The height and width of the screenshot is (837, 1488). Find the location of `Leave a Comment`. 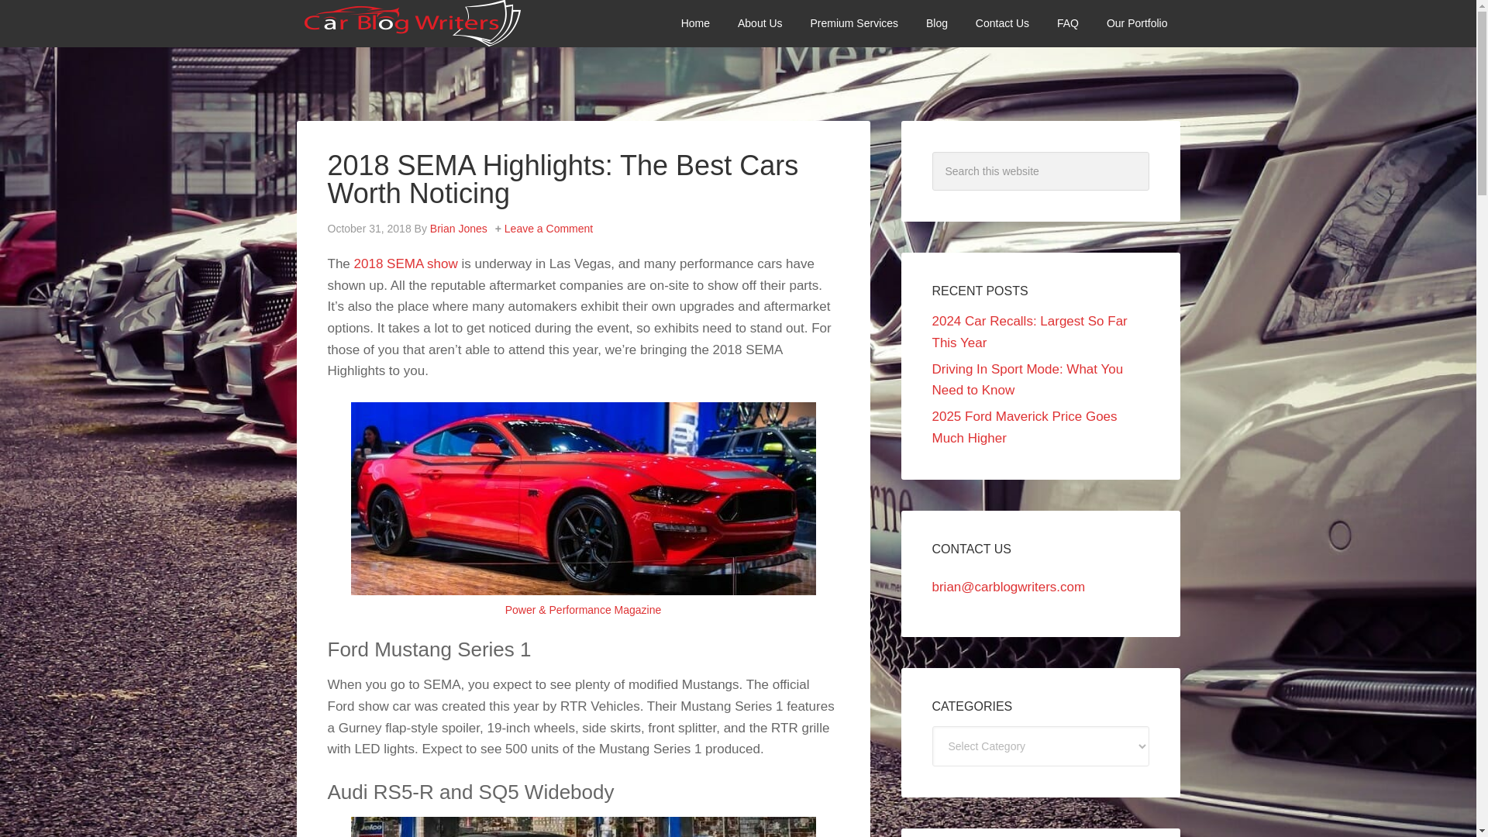

Leave a Comment is located at coordinates (548, 229).